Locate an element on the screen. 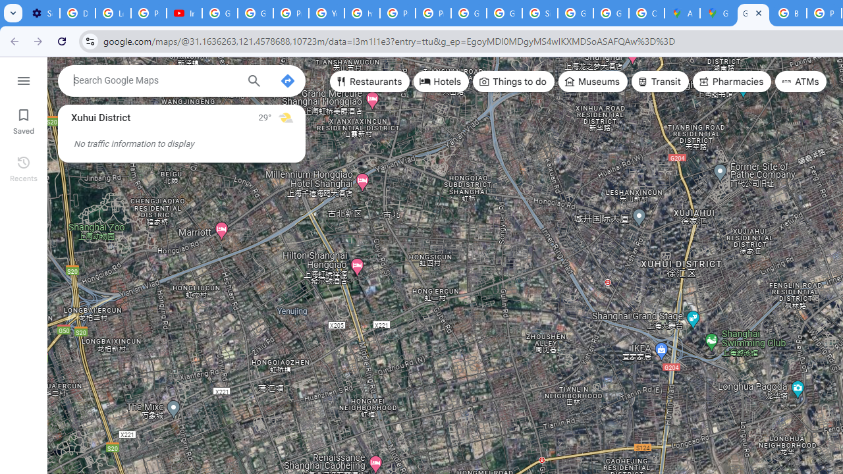 The width and height of the screenshot is (843, 474). Transit is located at coordinates (659, 82).